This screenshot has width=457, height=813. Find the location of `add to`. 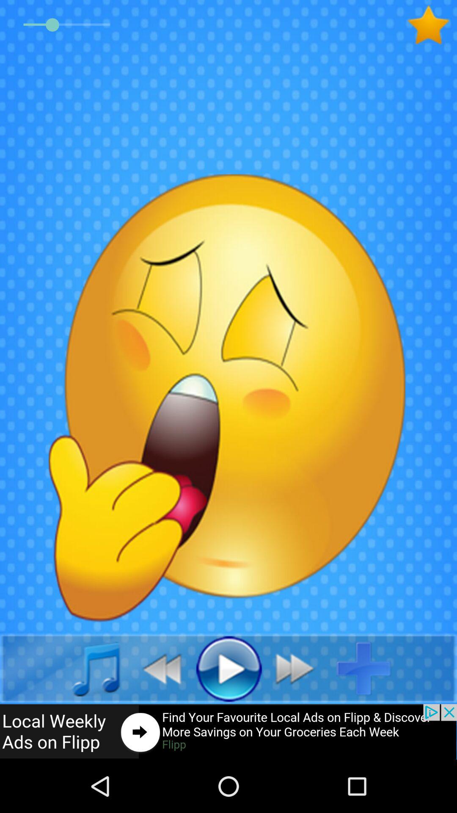

add to is located at coordinates (371, 668).